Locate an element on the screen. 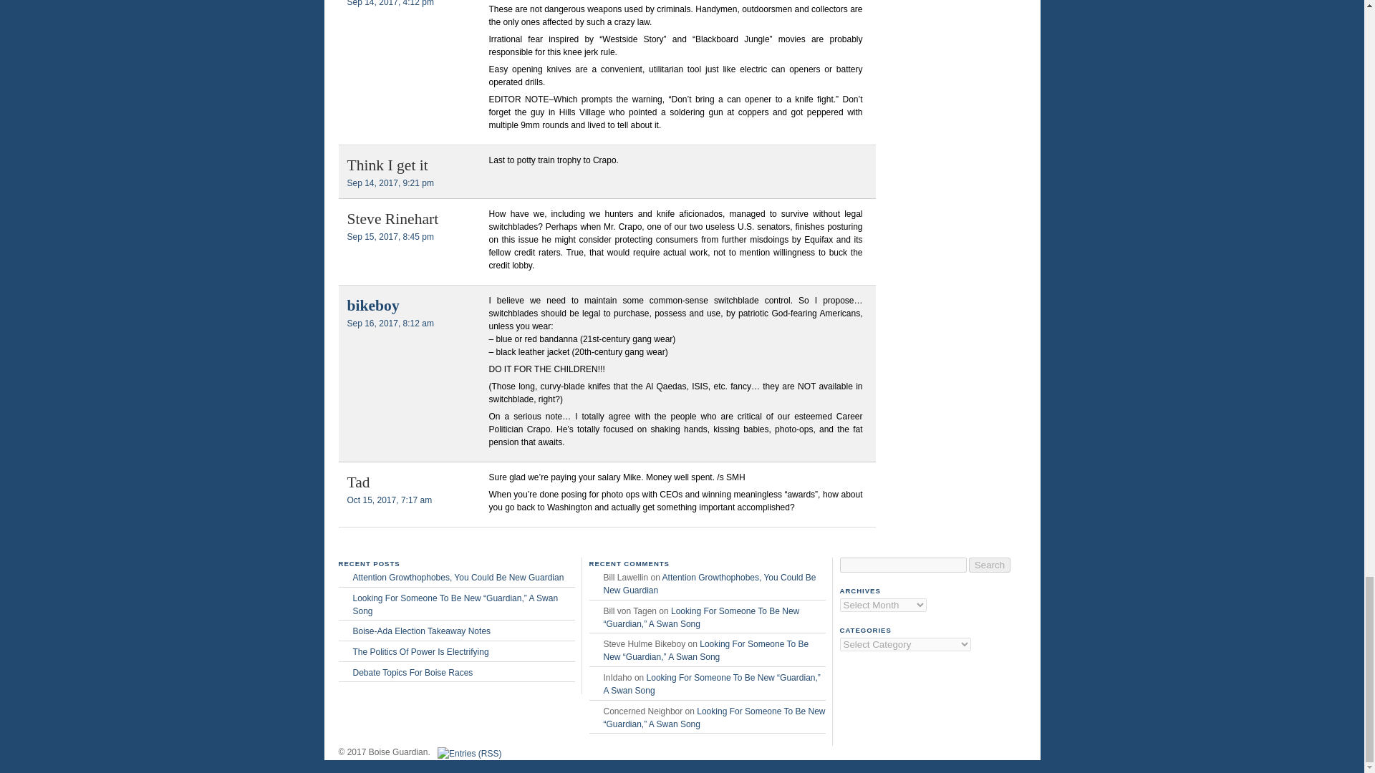 The image size is (1375, 773). Oct 15, 2017, 7:17 am is located at coordinates (388, 500).